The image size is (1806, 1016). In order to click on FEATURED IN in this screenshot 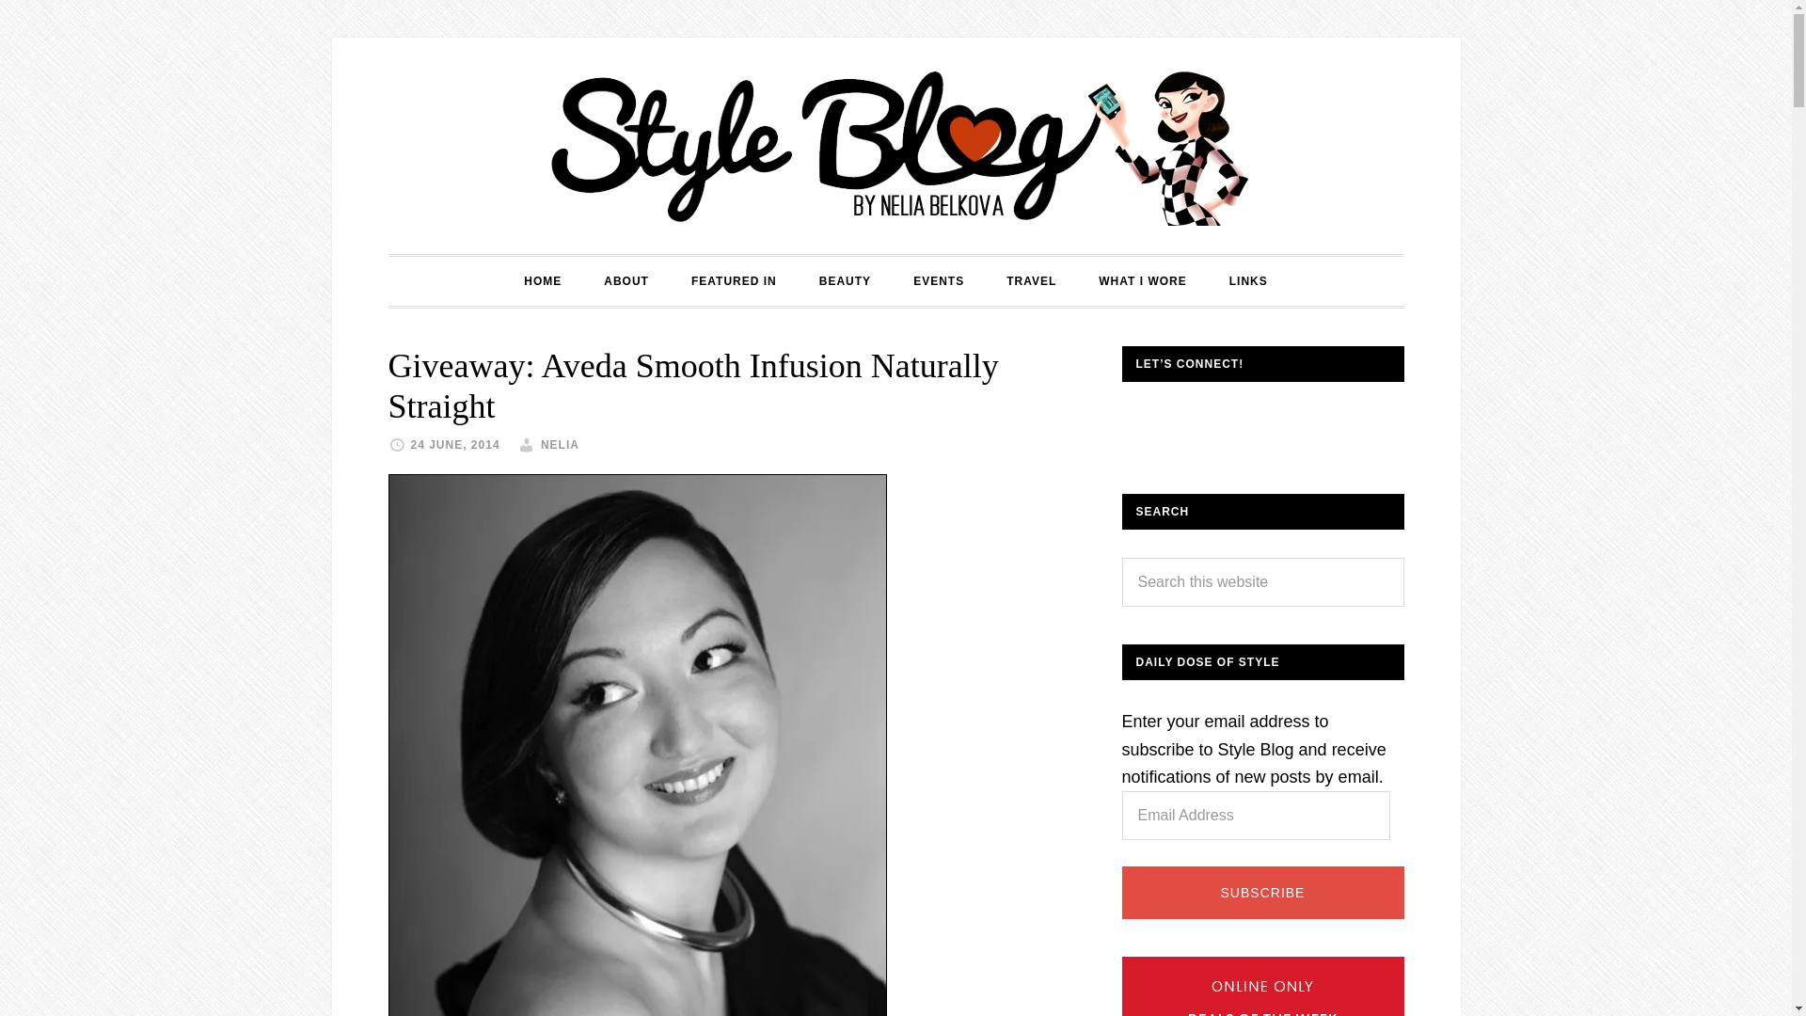, I will do `click(734, 281)`.